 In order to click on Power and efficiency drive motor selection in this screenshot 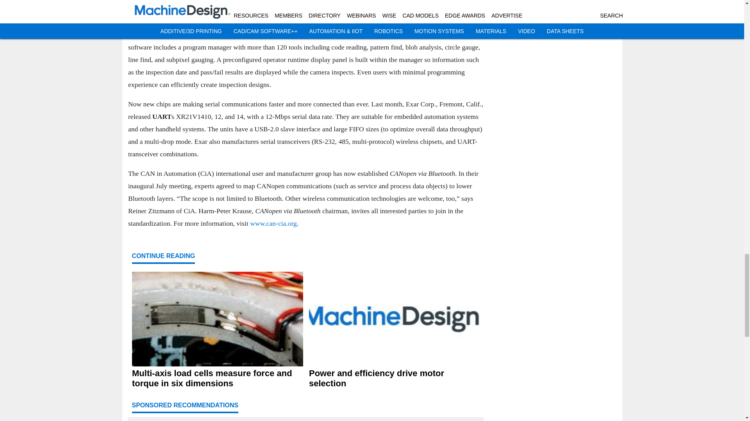, I will do `click(394, 378)`.